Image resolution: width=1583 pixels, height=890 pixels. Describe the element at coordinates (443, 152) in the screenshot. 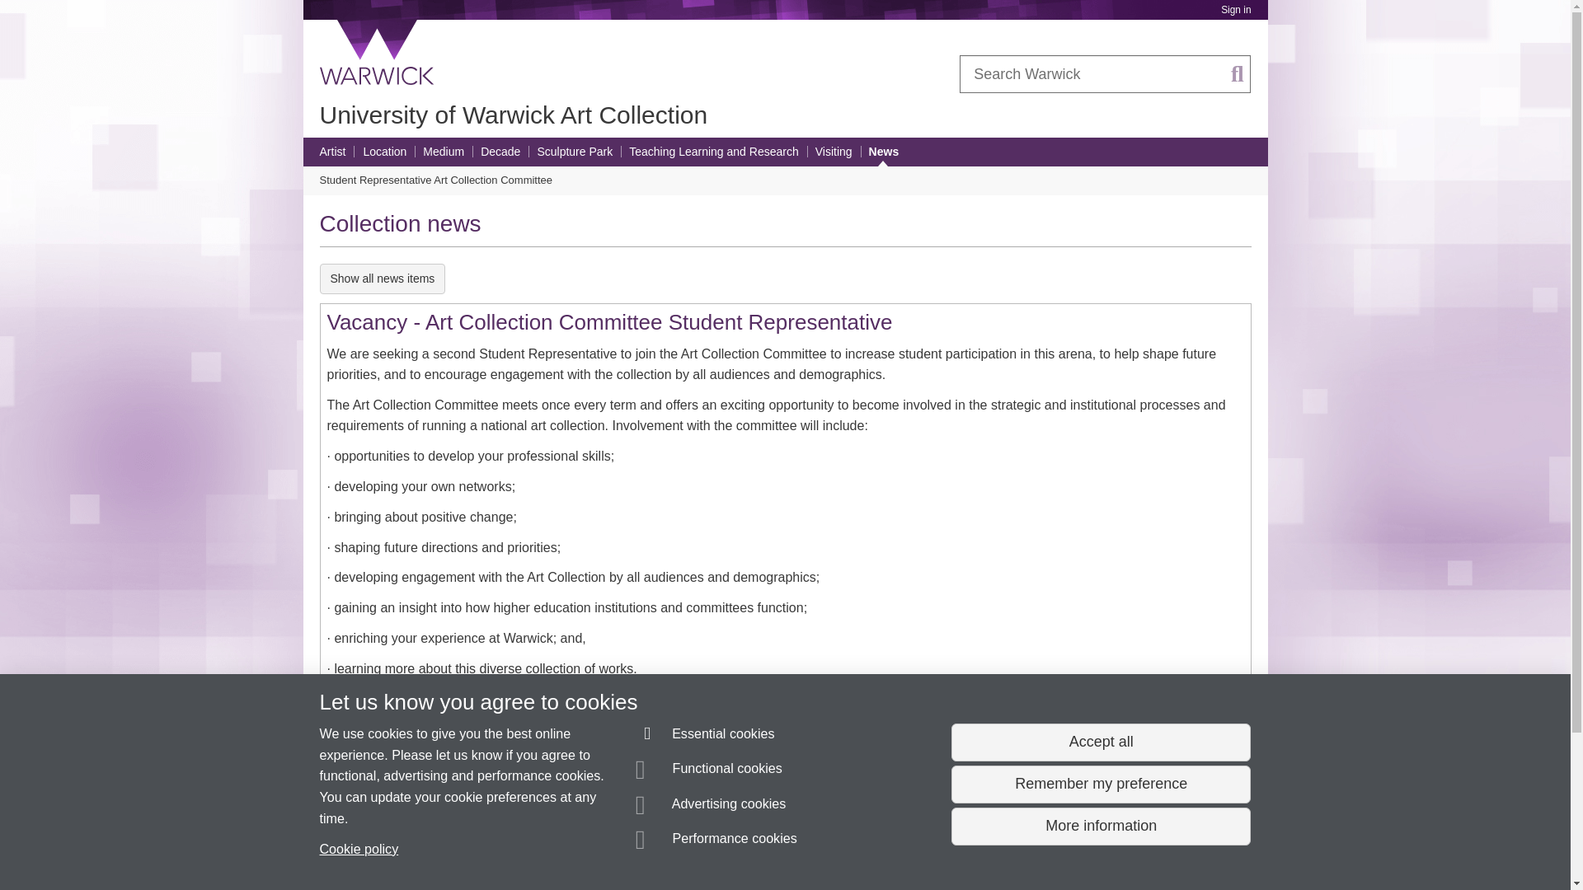

I see `Medium` at that location.